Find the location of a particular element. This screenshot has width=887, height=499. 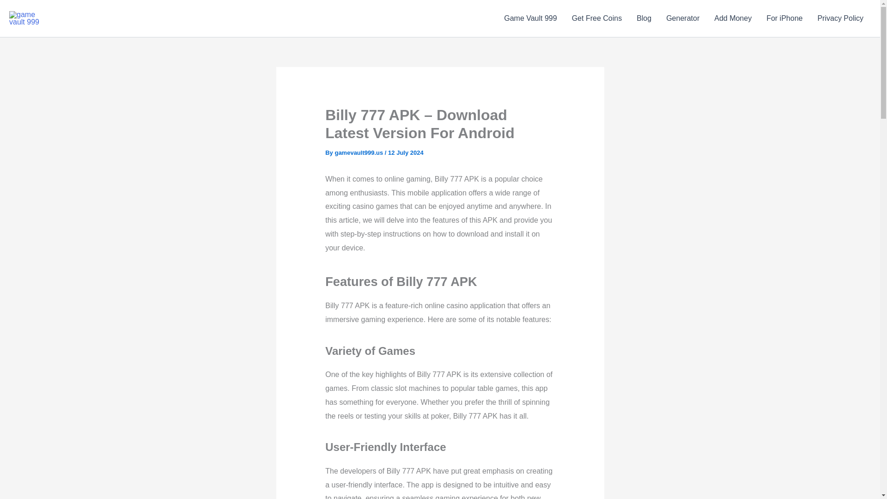

Game Vault 999 is located at coordinates (530, 18).